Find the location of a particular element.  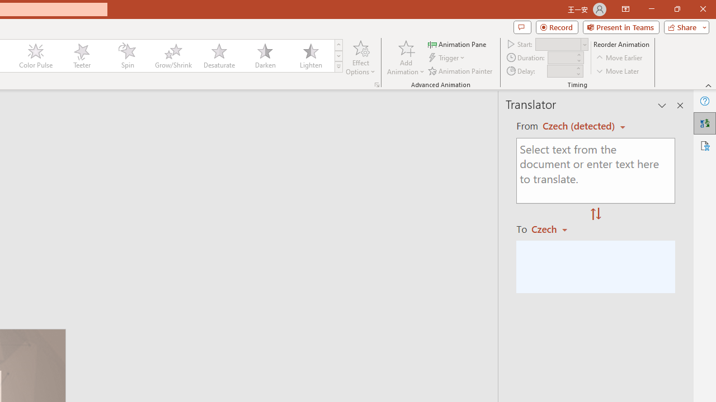

Animation Duration is located at coordinates (561, 58).